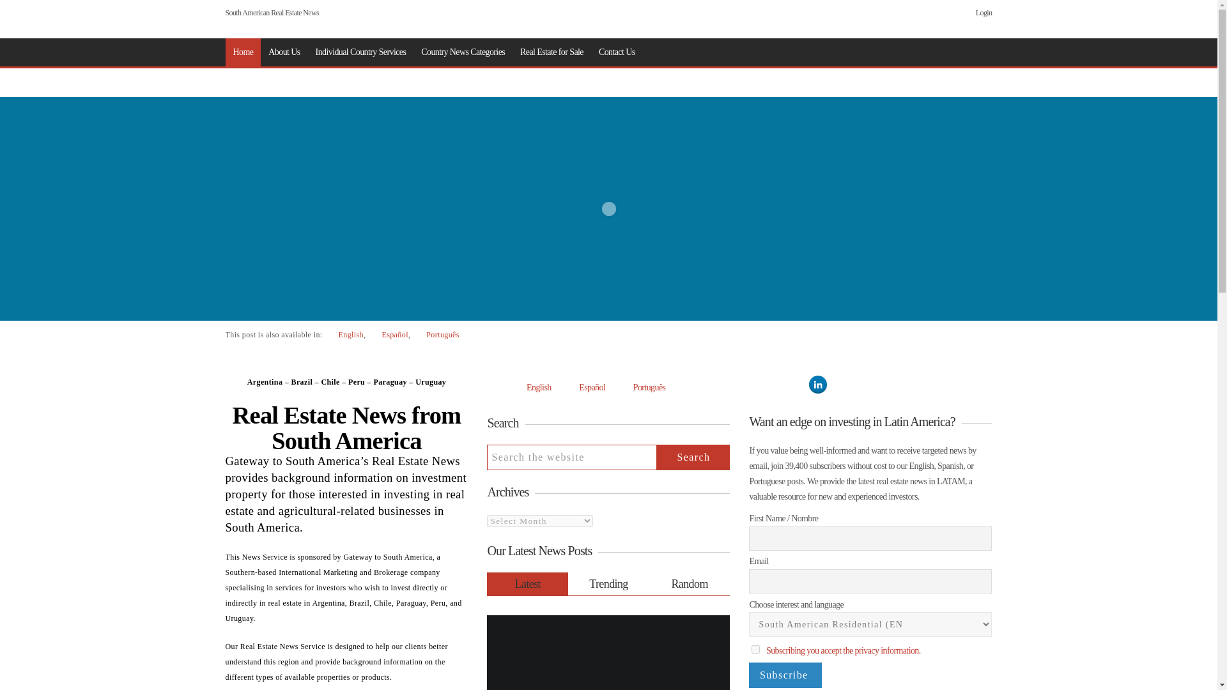  What do you see at coordinates (242, 52) in the screenshot?
I see `Home` at bounding box center [242, 52].